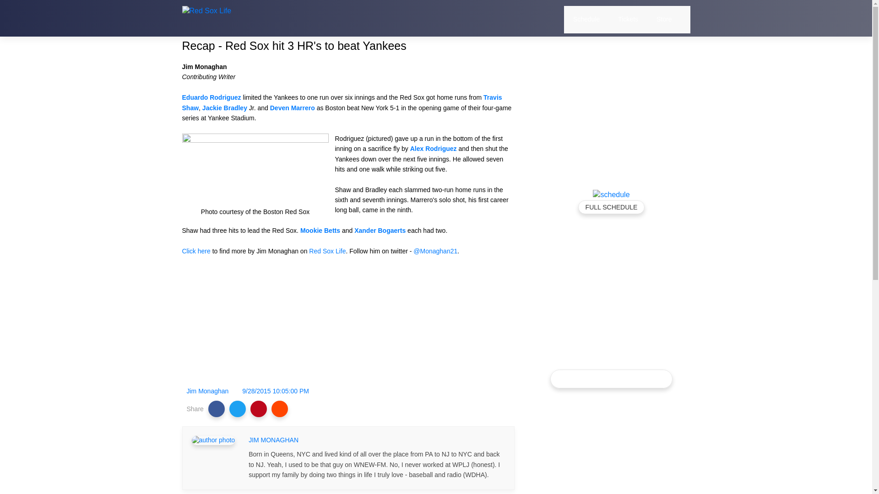 This screenshot has height=494, width=879. What do you see at coordinates (434, 148) in the screenshot?
I see `Alex Rodriguez` at bounding box center [434, 148].